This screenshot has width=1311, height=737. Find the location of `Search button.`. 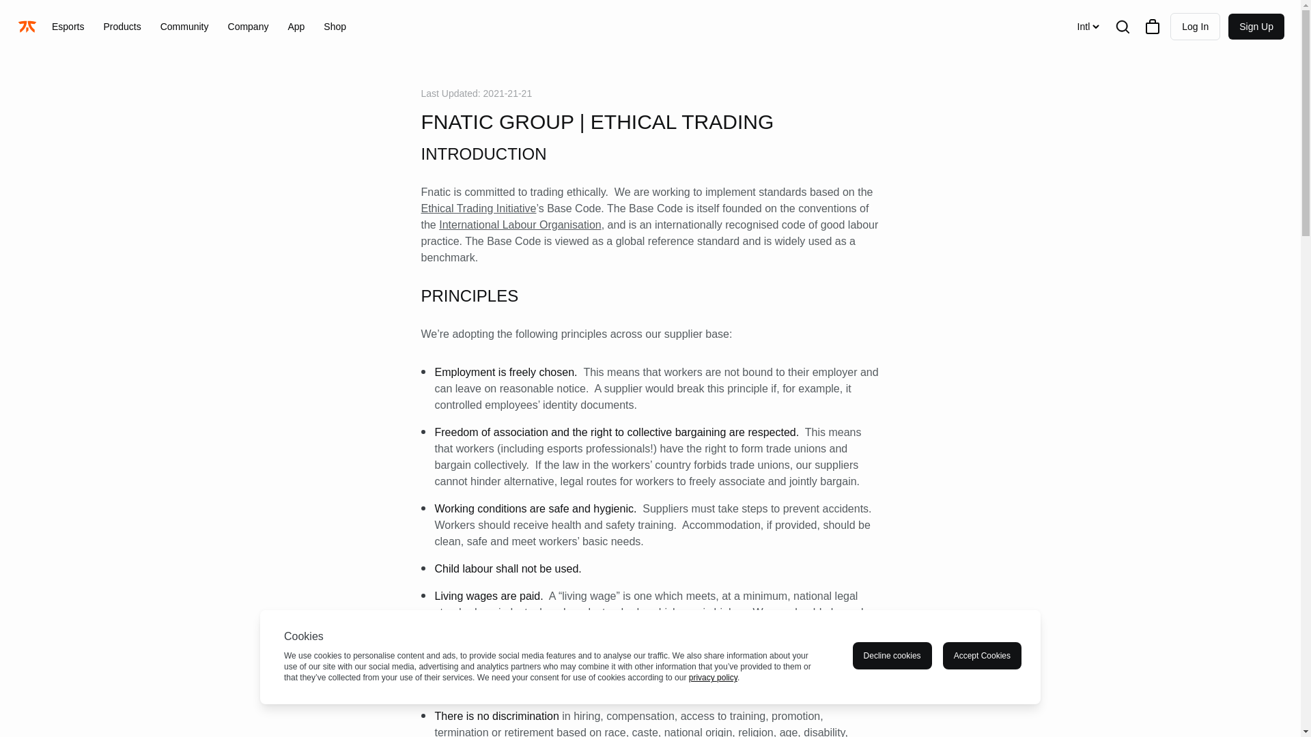

Search button. is located at coordinates (1123, 26).